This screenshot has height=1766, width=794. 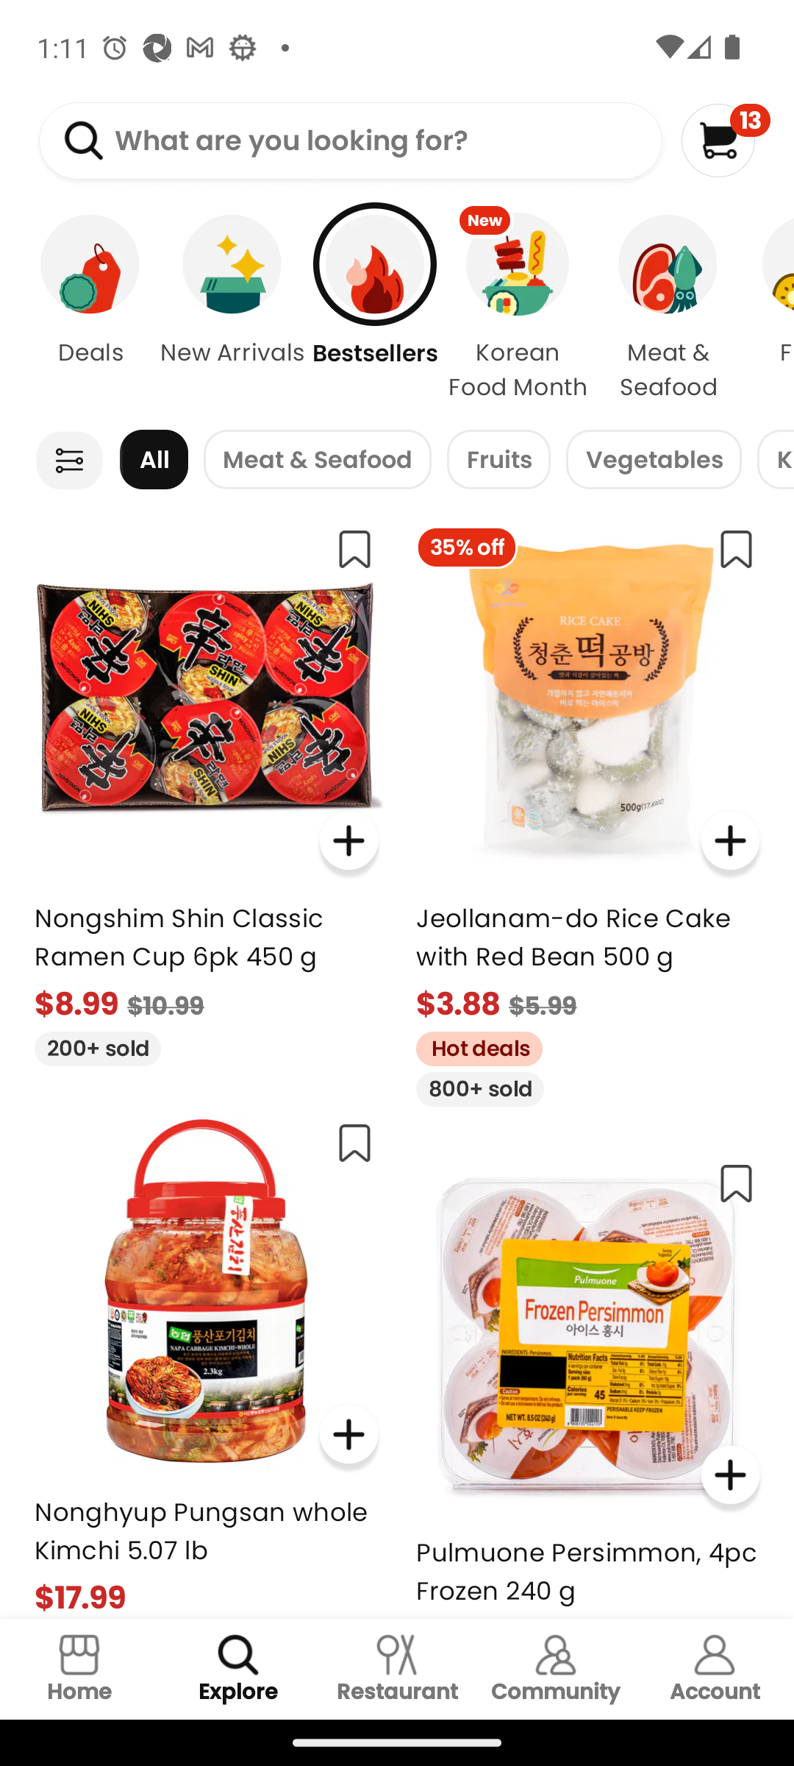 I want to click on Deals, so click(x=79, y=309).